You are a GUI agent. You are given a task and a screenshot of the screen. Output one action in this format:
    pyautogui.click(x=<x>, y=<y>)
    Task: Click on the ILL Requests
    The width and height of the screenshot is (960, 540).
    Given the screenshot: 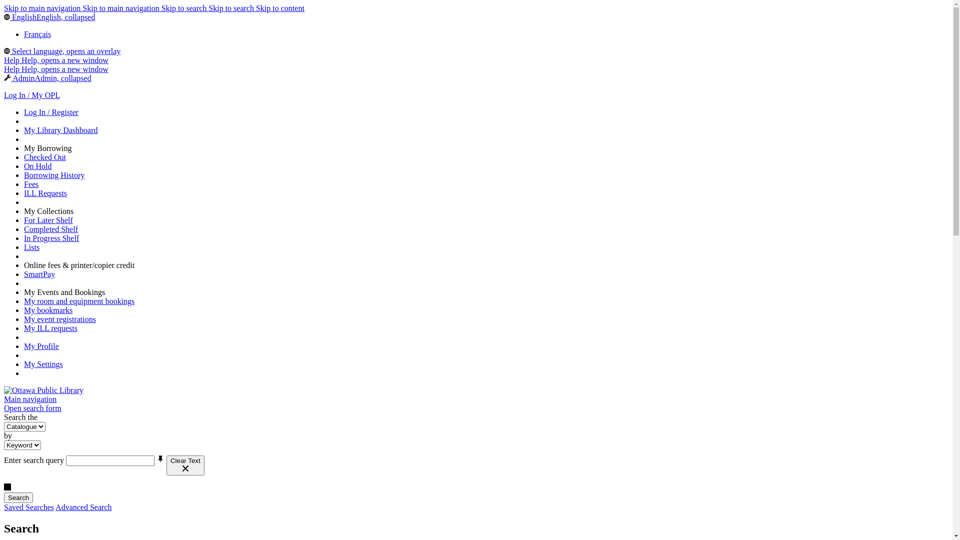 What is the action you would take?
    pyautogui.click(x=45, y=193)
    